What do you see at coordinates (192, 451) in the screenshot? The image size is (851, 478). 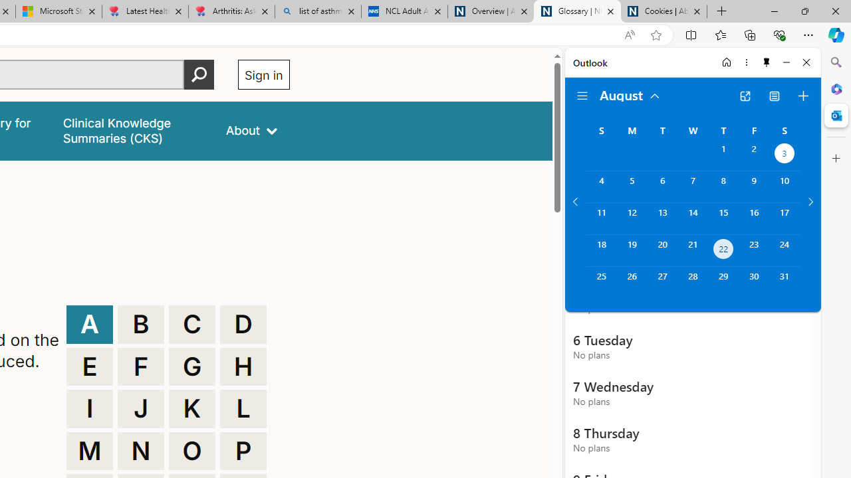 I see `O` at bounding box center [192, 451].